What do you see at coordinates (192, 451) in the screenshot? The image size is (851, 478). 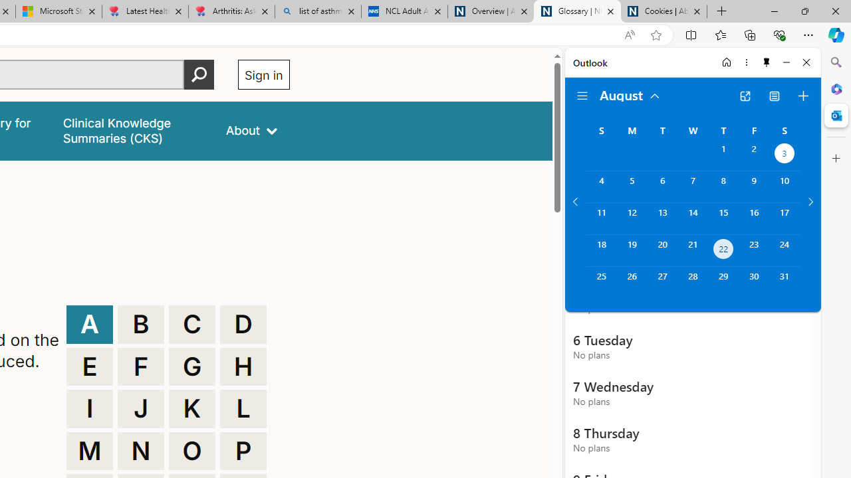 I see `O` at bounding box center [192, 451].